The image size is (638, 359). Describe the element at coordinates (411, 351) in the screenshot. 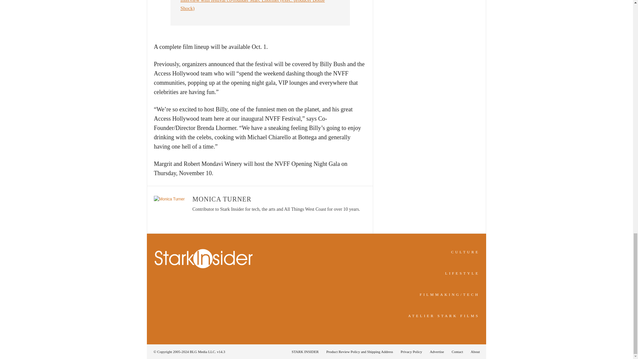

I see `Privacy Policy` at that location.